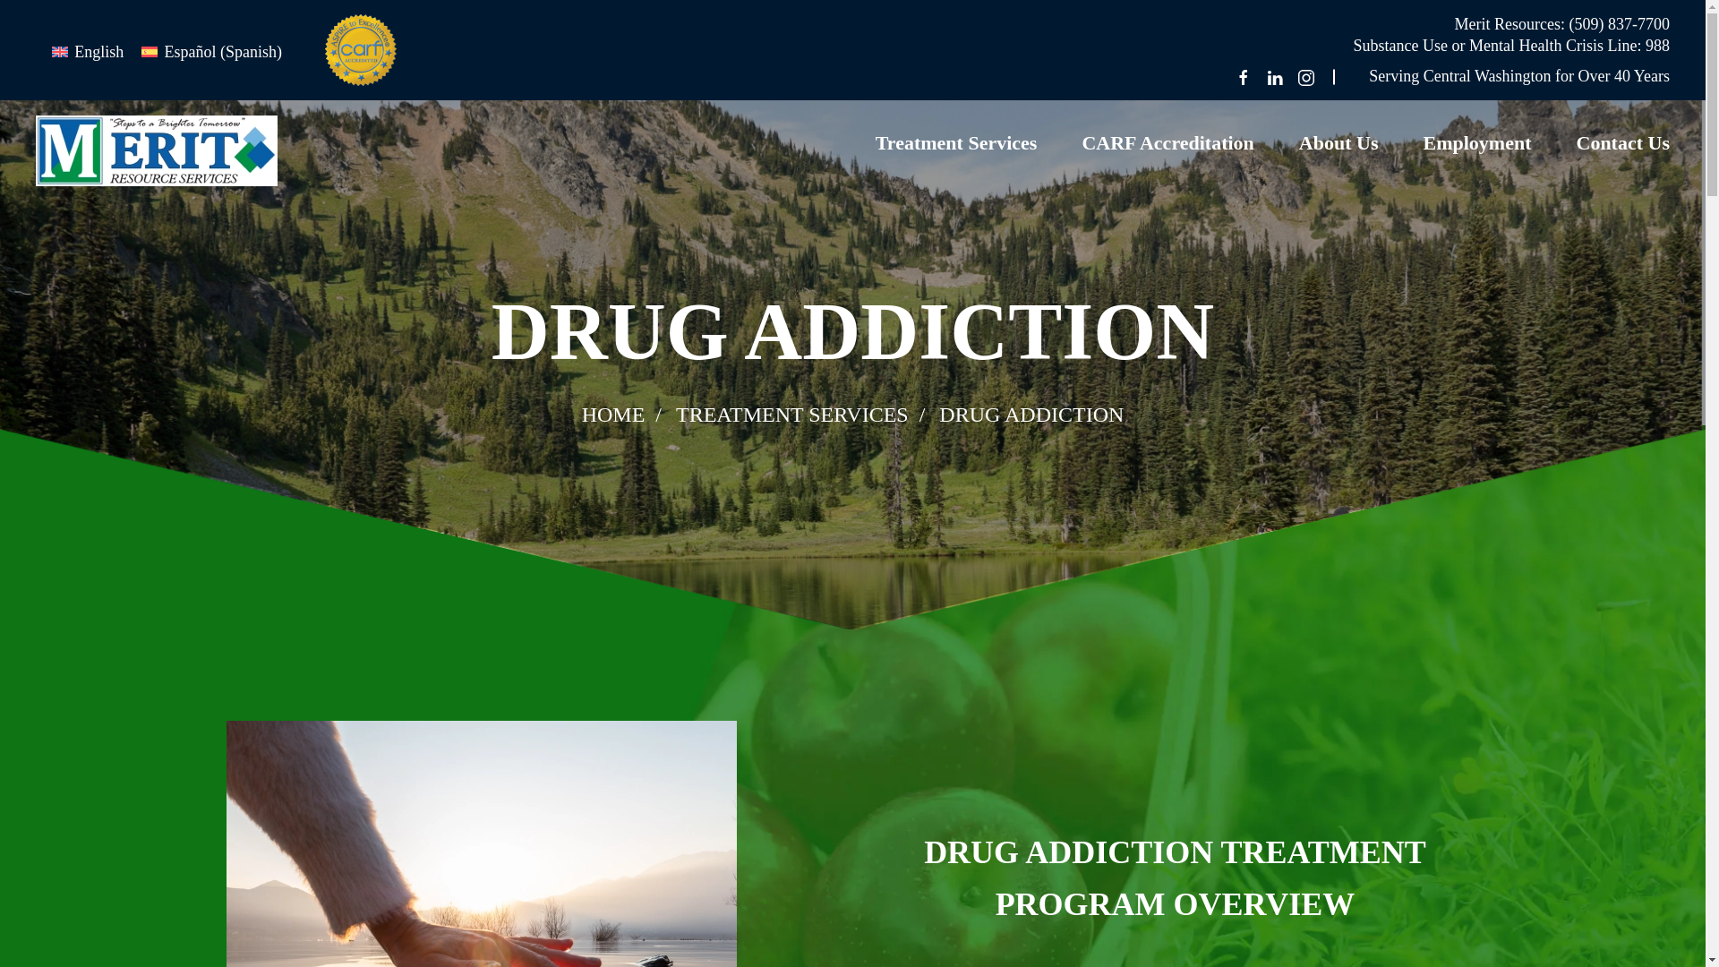  I want to click on English, so click(88, 52).